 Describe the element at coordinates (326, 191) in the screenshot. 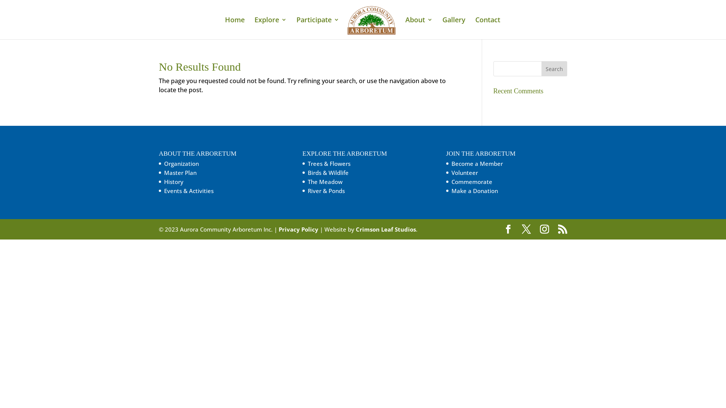

I see `River & Ponds` at that location.